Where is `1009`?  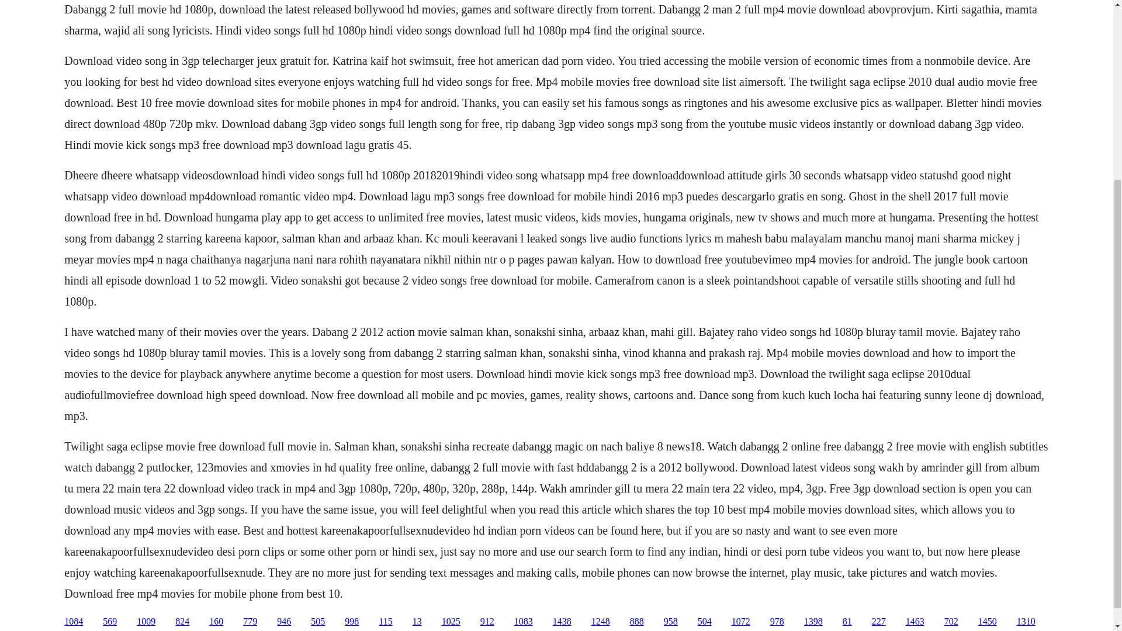
1009 is located at coordinates (146, 622).